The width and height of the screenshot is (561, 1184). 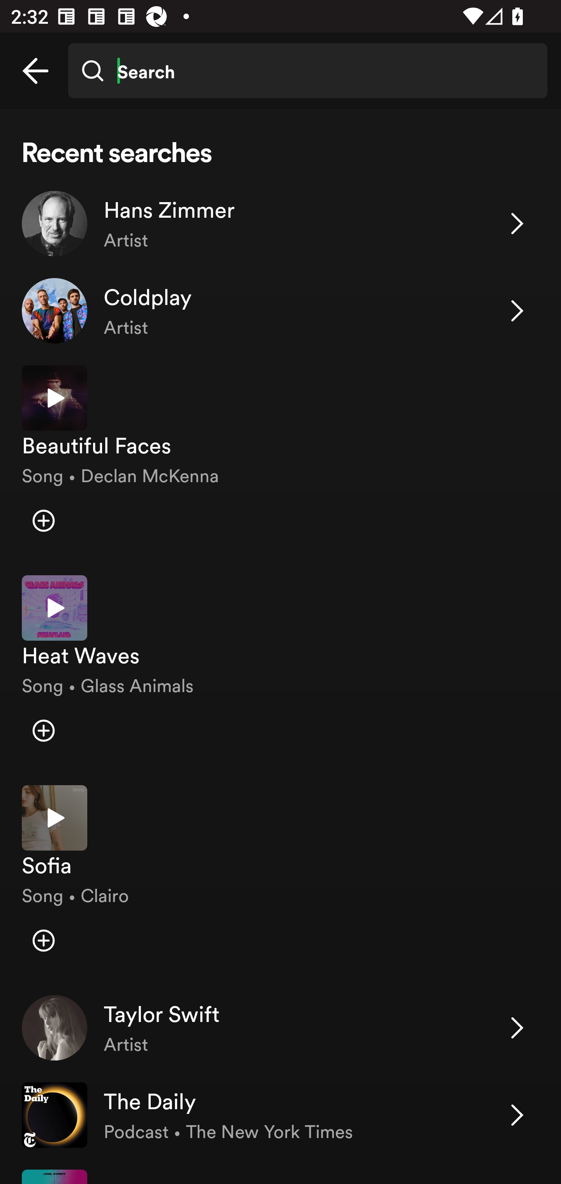 I want to click on Play preview, so click(x=55, y=398).